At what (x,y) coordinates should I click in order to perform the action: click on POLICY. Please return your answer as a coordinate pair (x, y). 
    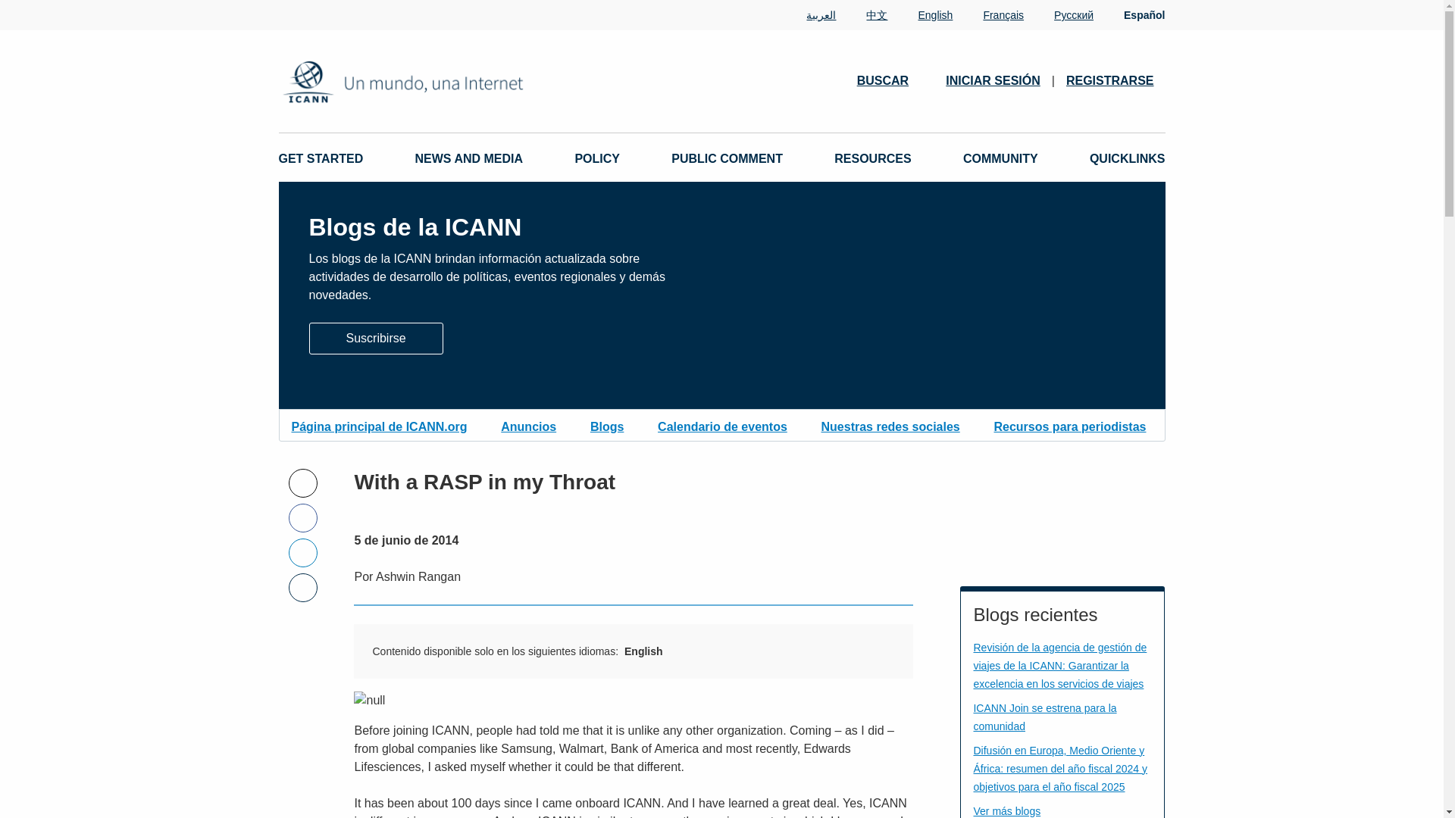
    Looking at the image, I should click on (597, 159).